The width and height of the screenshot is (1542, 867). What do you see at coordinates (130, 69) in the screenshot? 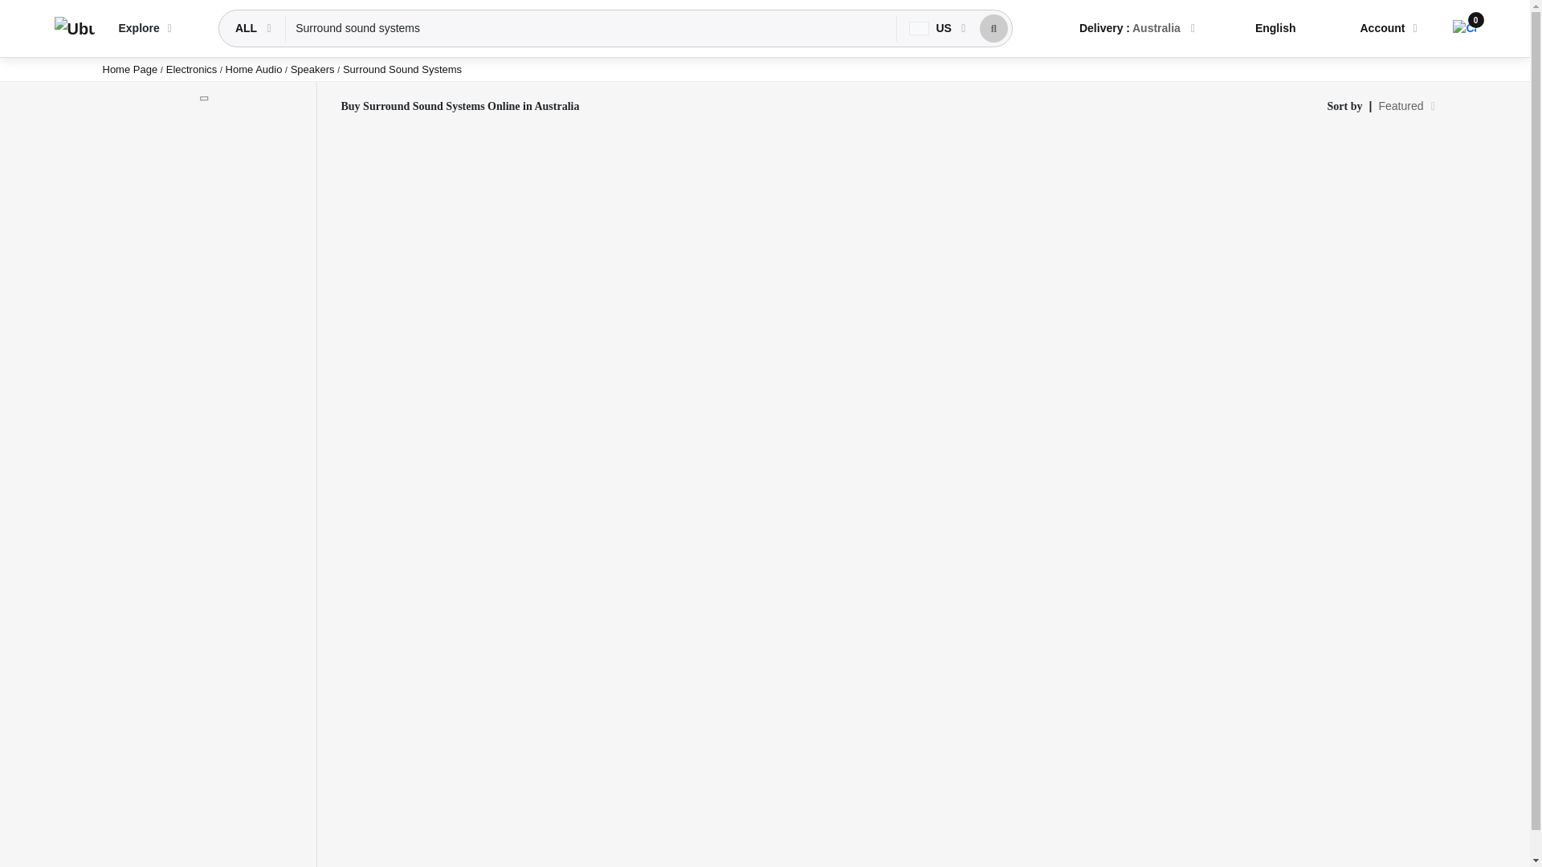
I see `Home Page` at bounding box center [130, 69].